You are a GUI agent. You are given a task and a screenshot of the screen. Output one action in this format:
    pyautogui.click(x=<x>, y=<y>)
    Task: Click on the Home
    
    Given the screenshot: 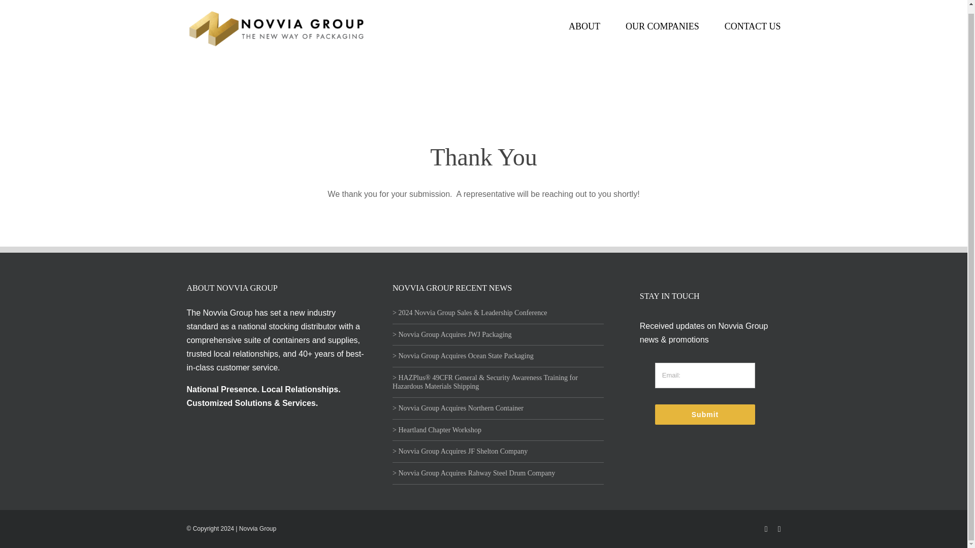 What is the action you would take?
    pyautogui.click(x=704, y=91)
    